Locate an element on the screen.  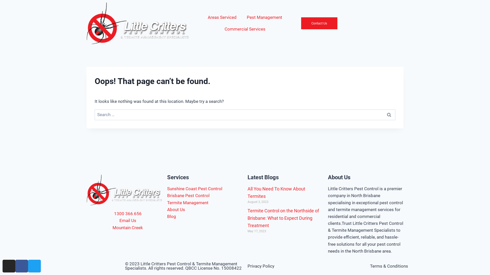
Pest Management is located at coordinates (264, 17).